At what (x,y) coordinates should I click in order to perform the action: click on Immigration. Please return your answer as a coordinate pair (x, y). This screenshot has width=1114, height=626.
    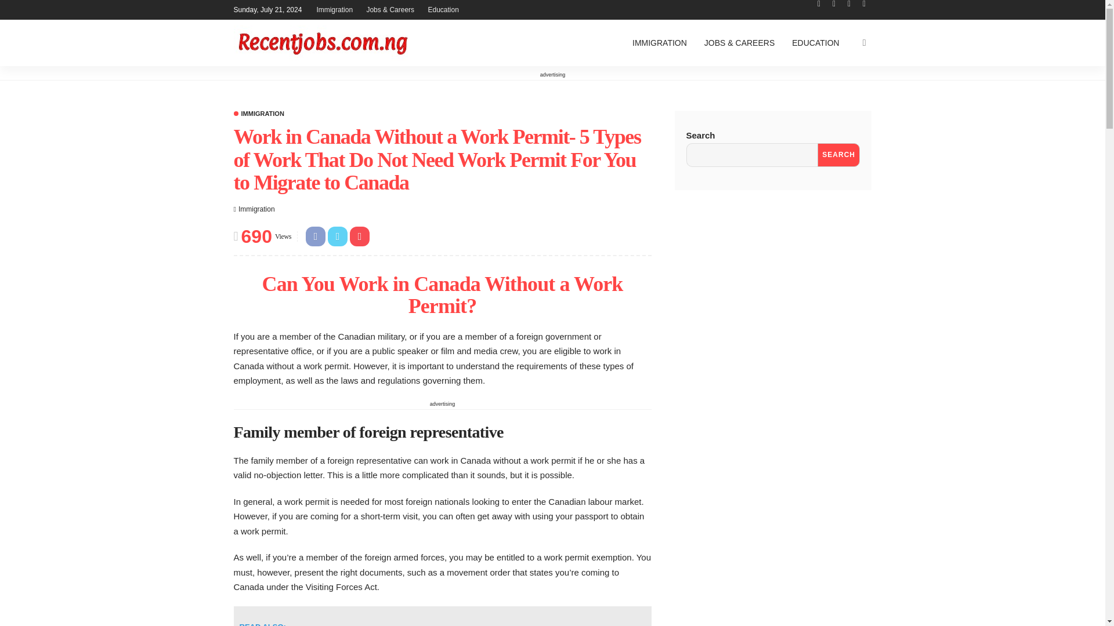
    Looking at the image, I should click on (443, 9).